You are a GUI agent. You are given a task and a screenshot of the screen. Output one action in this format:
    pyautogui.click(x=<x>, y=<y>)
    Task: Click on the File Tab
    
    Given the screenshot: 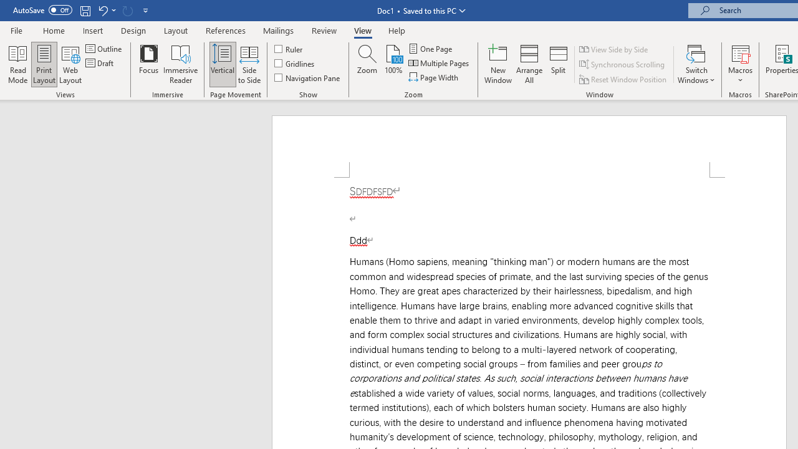 What is the action you would take?
    pyautogui.click(x=16, y=30)
    